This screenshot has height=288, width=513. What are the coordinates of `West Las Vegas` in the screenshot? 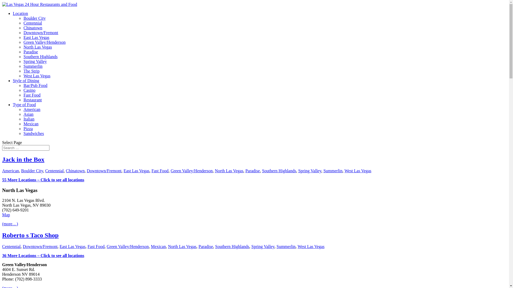 It's located at (358, 171).